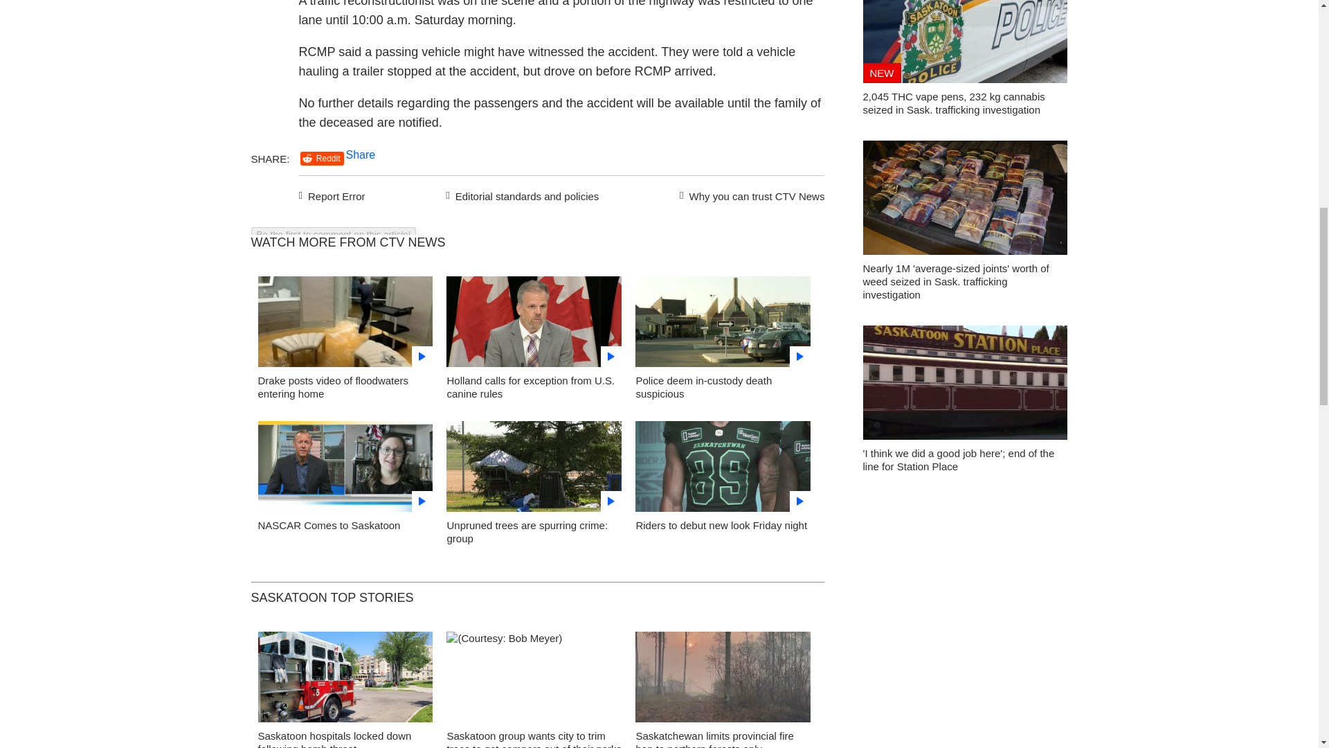  What do you see at coordinates (527, 532) in the screenshot?
I see `Unpruned trees are spurring crime: group` at bounding box center [527, 532].